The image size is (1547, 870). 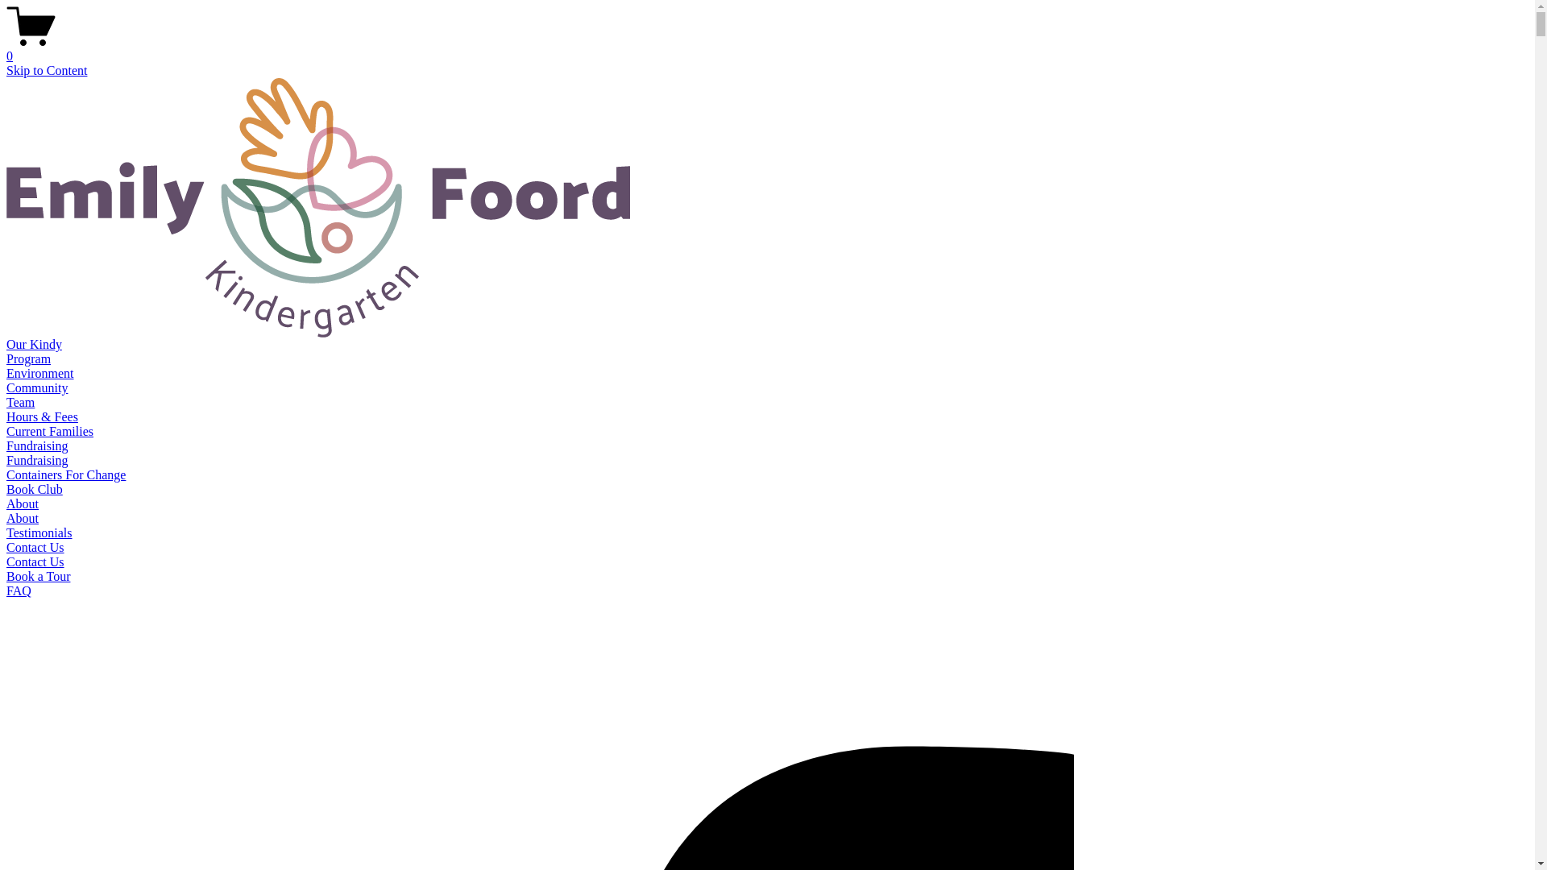 What do you see at coordinates (39, 577) in the screenshot?
I see `Book a Tour` at bounding box center [39, 577].